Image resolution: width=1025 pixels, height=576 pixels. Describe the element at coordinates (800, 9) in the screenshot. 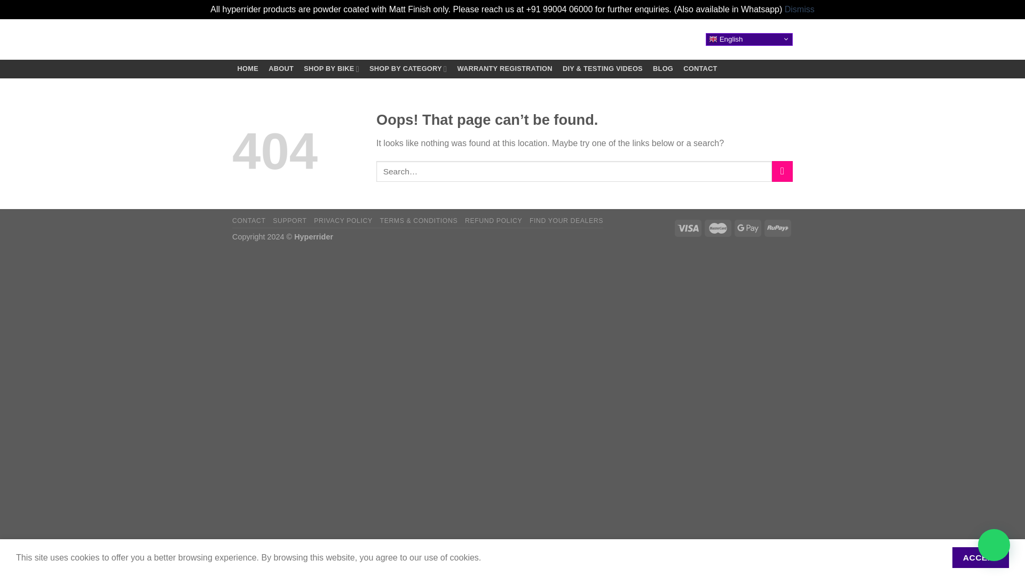

I see `Dismiss` at that location.